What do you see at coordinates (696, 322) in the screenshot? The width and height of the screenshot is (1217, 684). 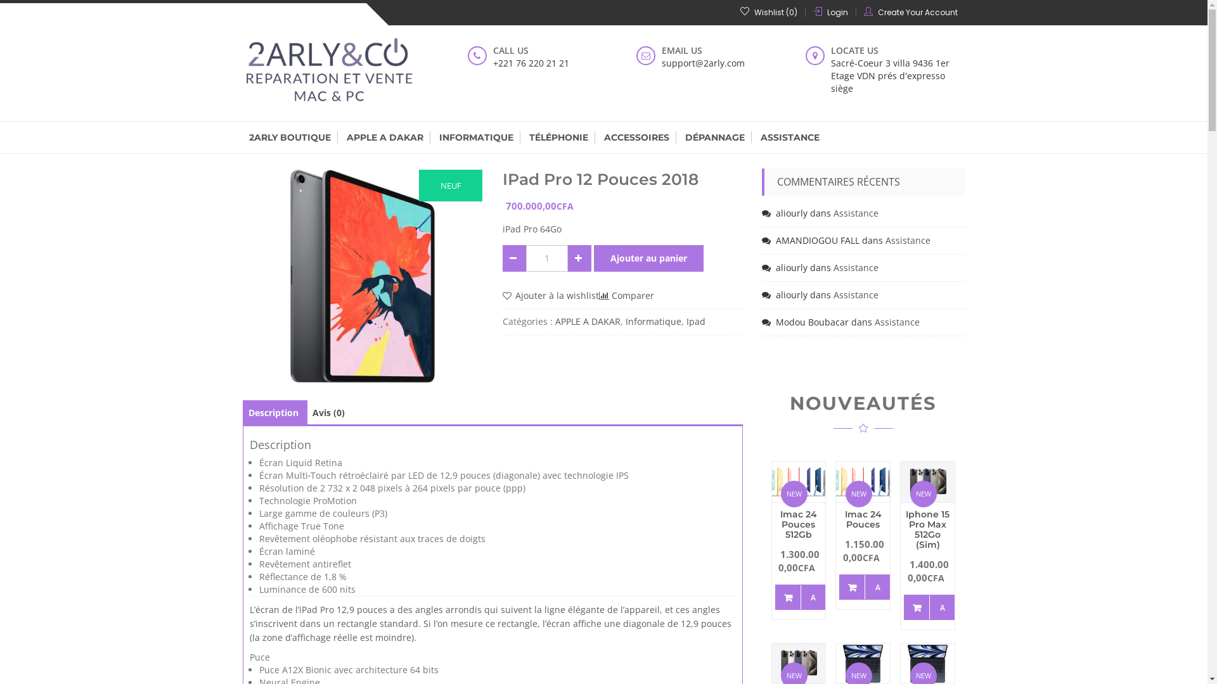 I see `Ipad` at bounding box center [696, 322].